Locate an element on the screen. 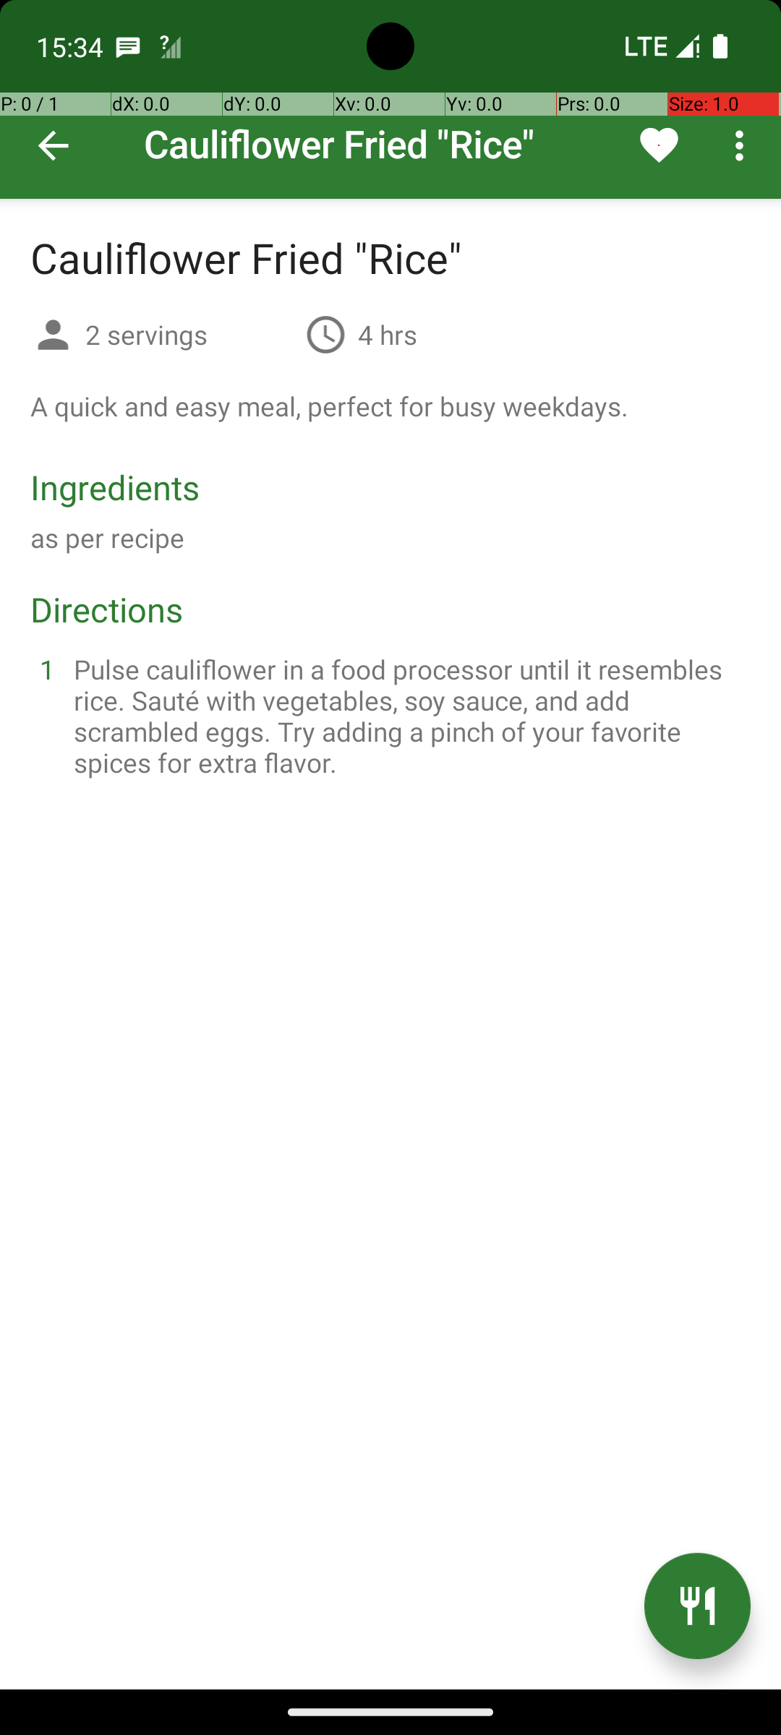 The width and height of the screenshot is (781, 1735). Pulse cauliflower in a food processor until it resembles rice. Sauté with vegetables, soy sauce, and add scrambled eggs. Try adding a pinch of your favorite spices for extra flavor. is located at coordinates (408, 716).